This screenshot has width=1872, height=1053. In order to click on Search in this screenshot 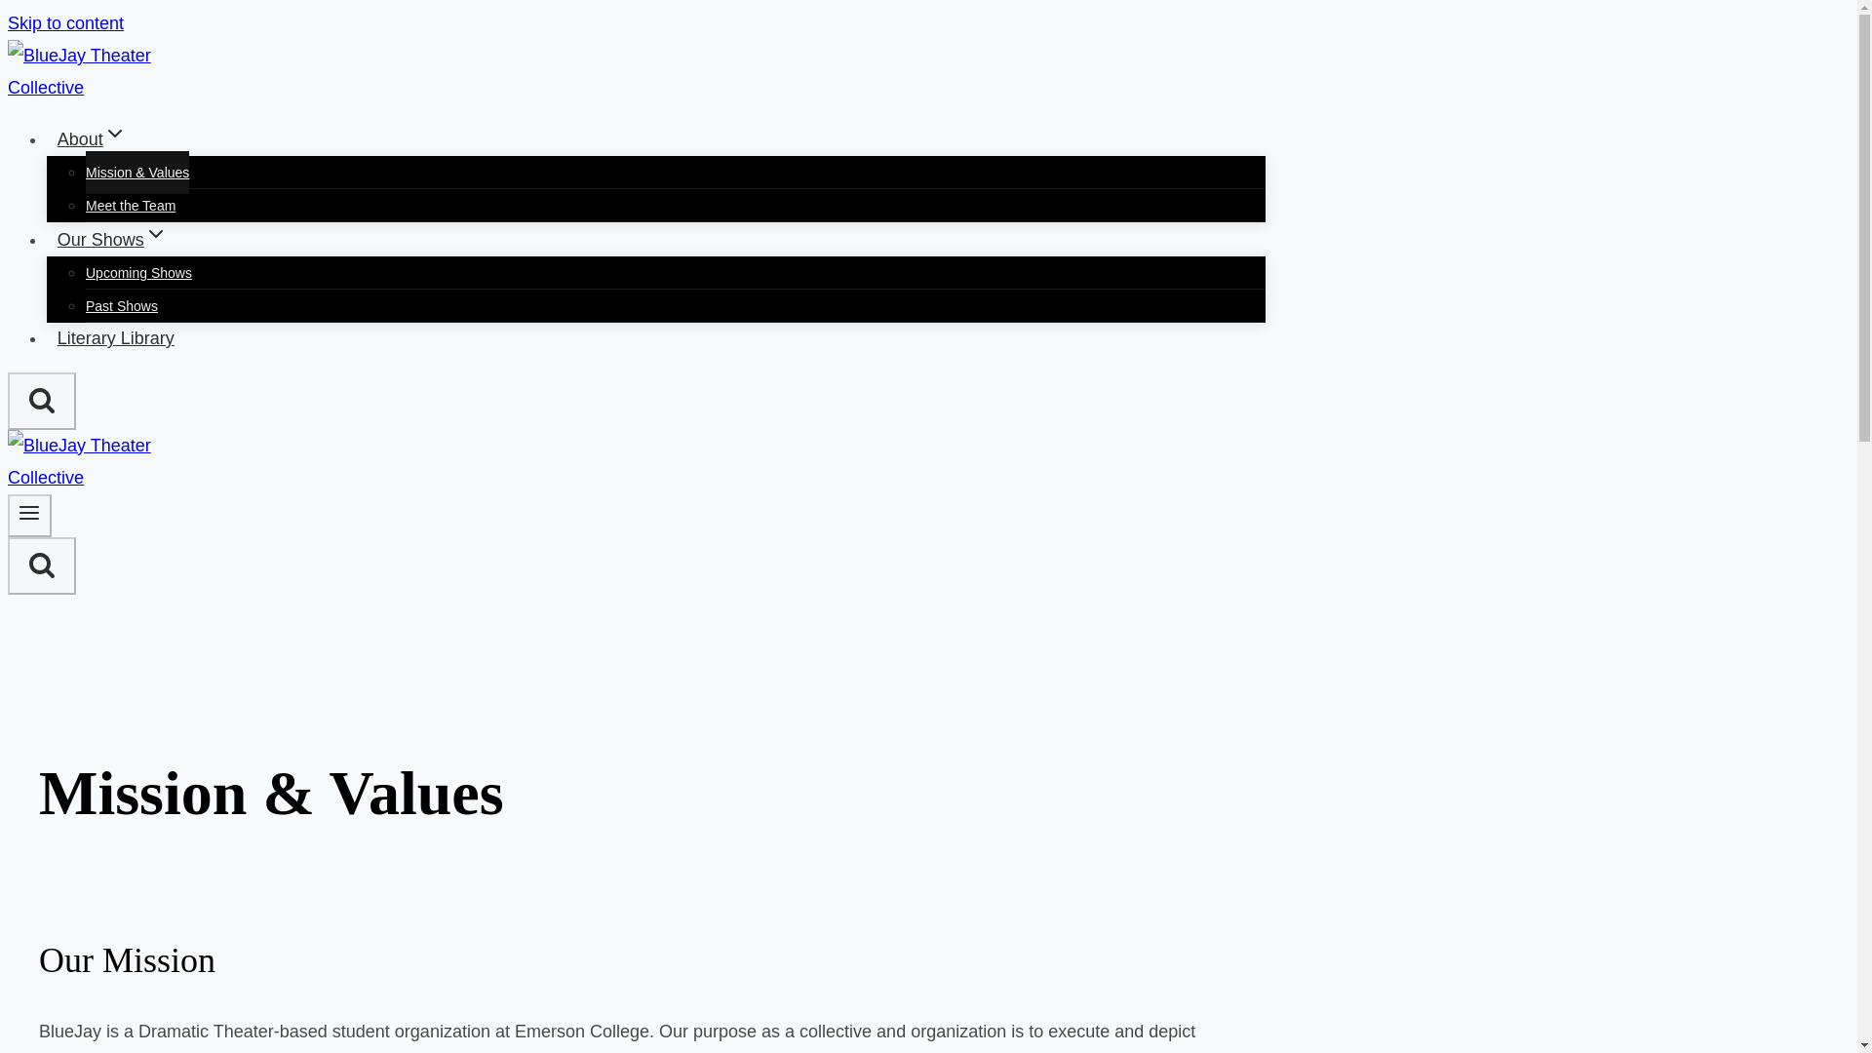, I will do `click(41, 400)`.